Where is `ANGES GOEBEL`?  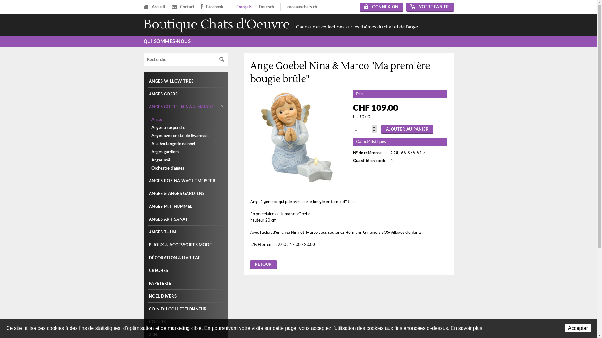 ANGES GOEBEL is located at coordinates (186, 94).